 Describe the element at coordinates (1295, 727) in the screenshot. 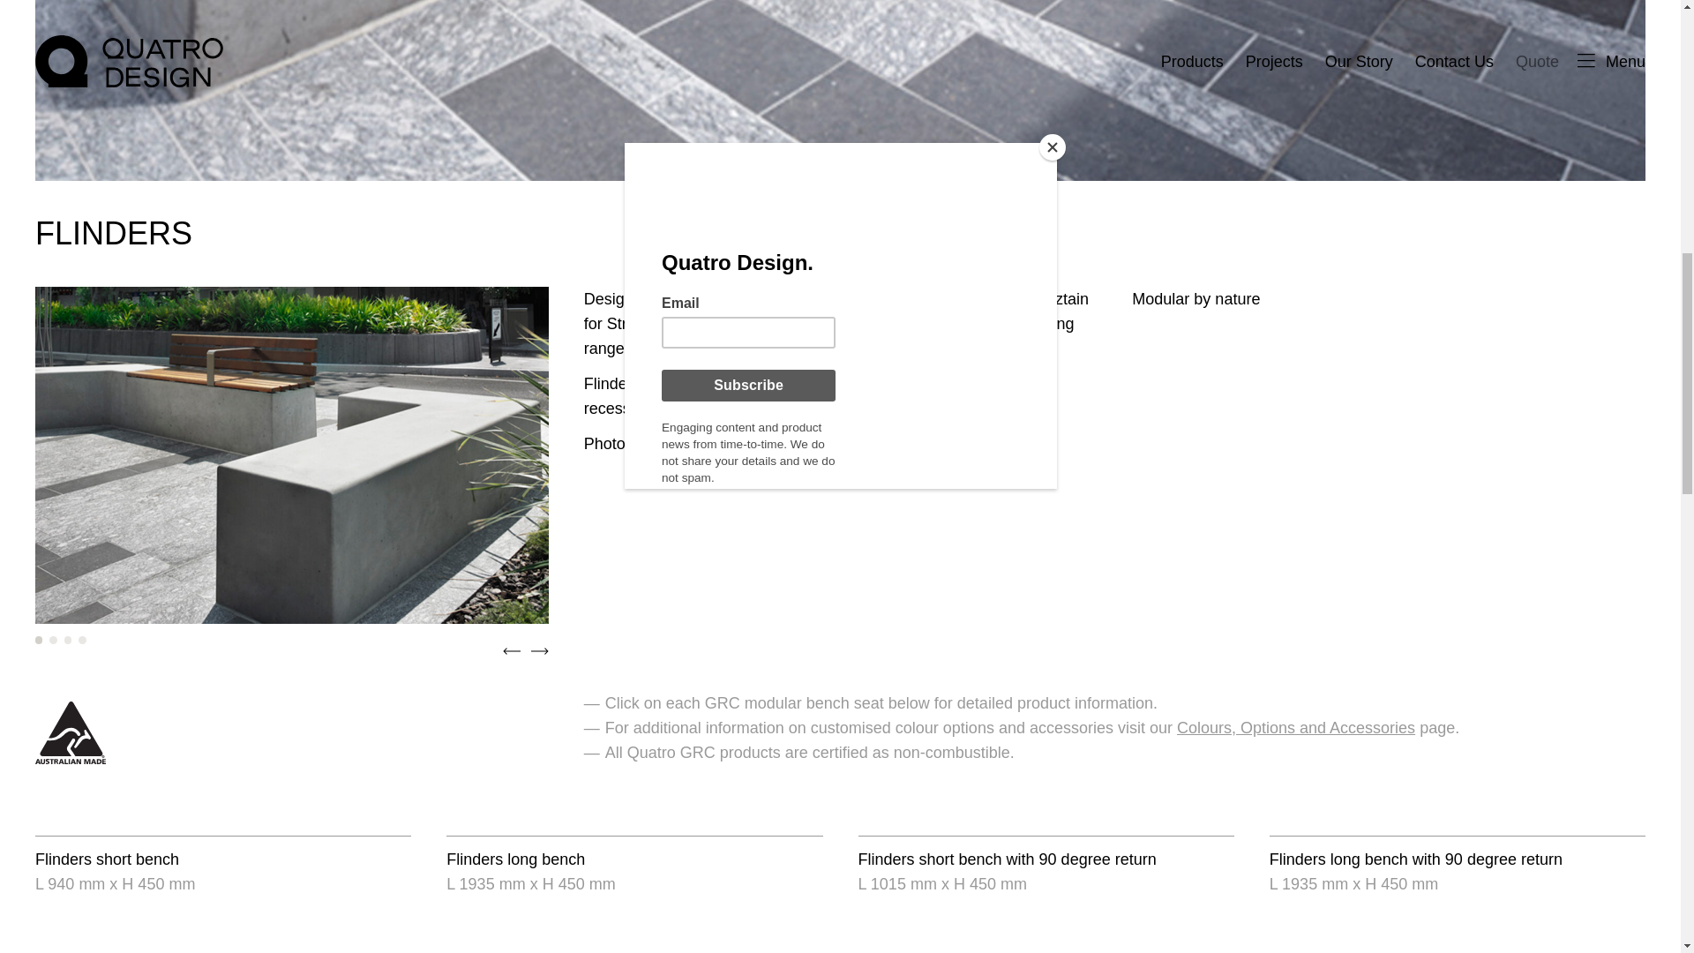

I see `Colours, Options and Accessories` at that location.